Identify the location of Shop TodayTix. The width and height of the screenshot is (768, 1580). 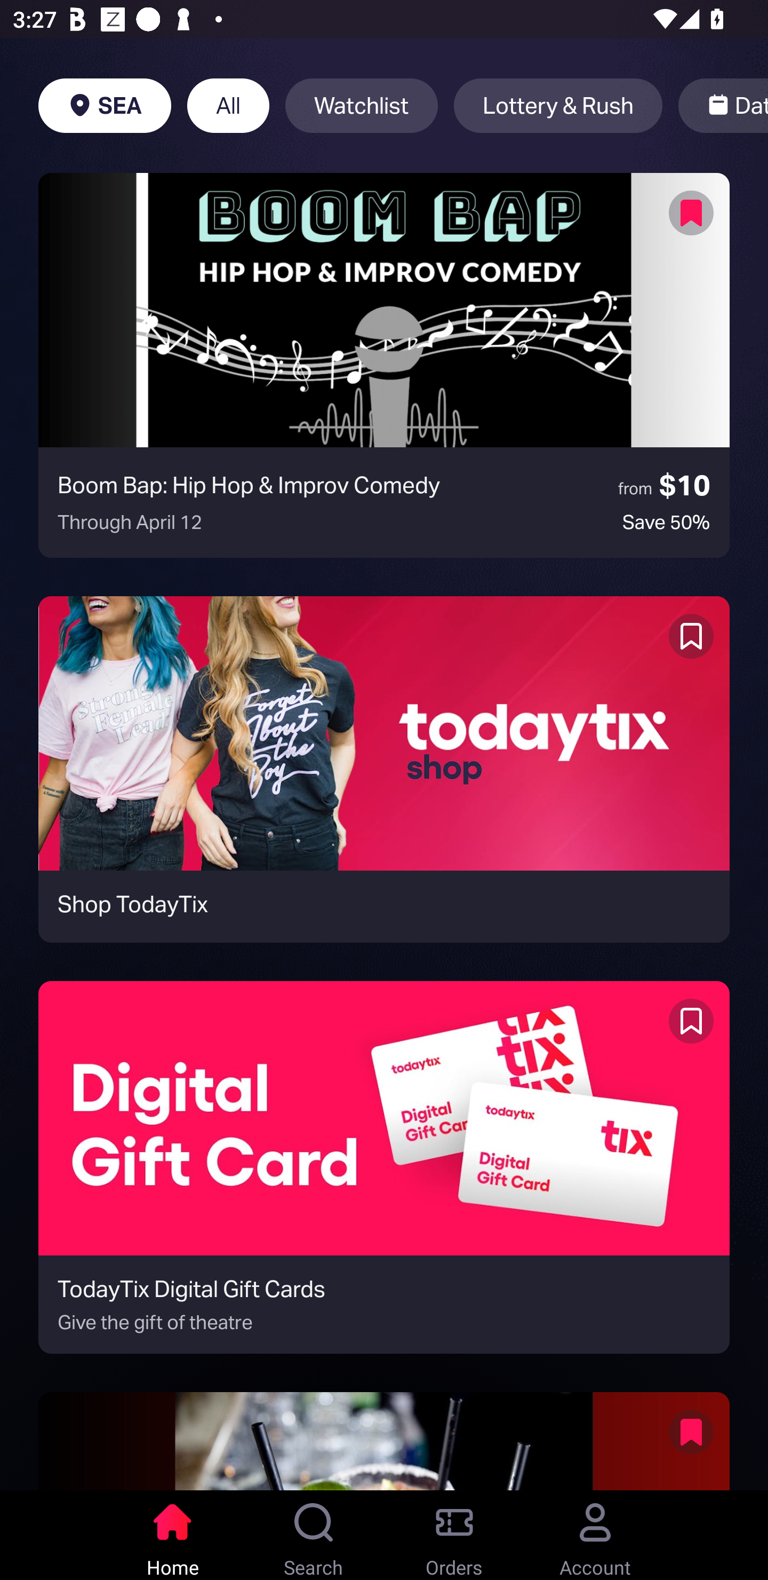
(384, 769).